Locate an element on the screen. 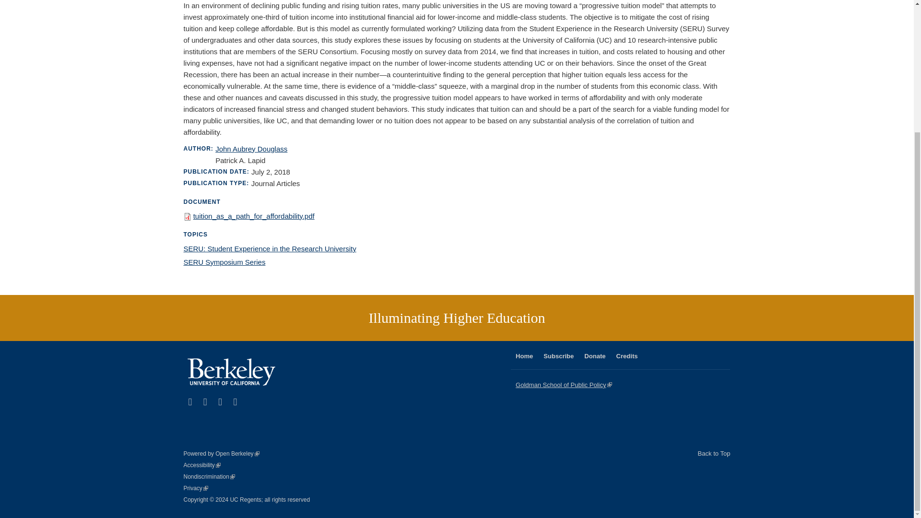 This screenshot has width=921, height=518. John Aubrey Douglass is located at coordinates (224, 262).